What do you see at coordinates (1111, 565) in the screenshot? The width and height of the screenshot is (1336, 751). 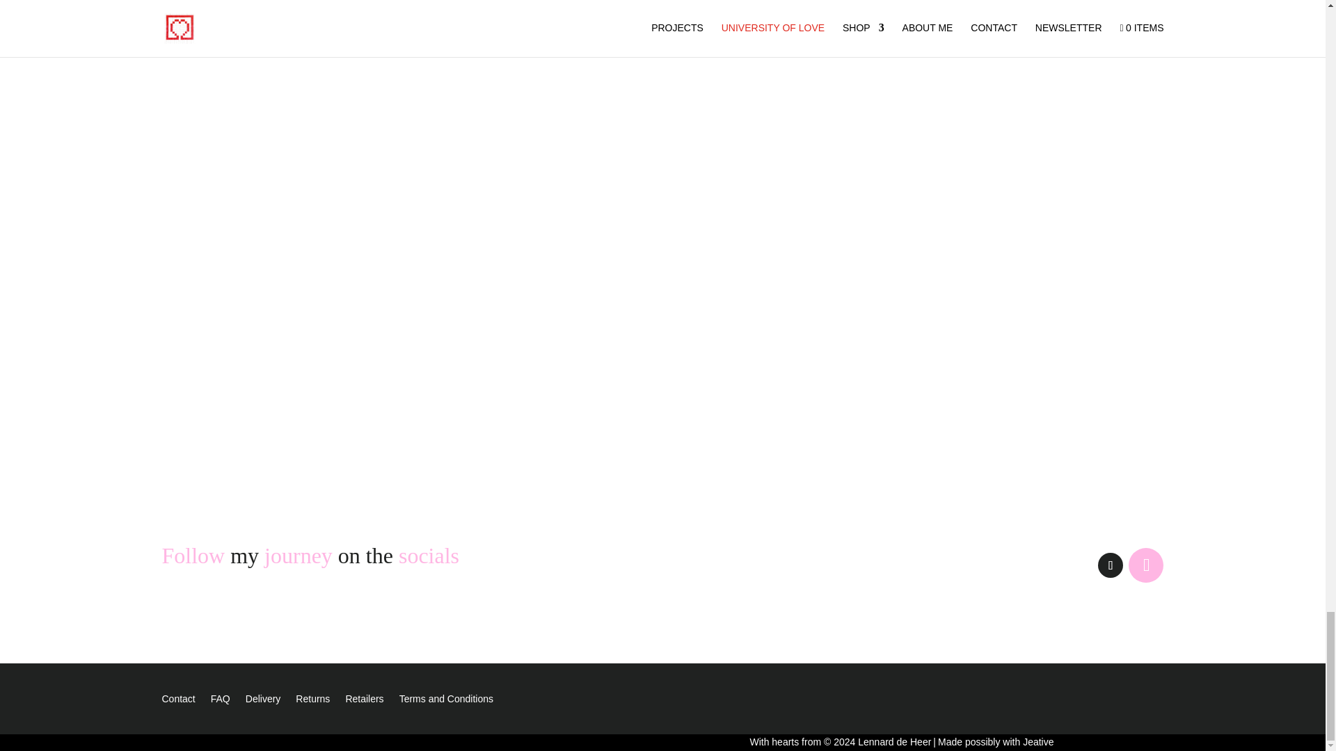 I see `Follow on LinkedIn` at bounding box center [1111, 565].